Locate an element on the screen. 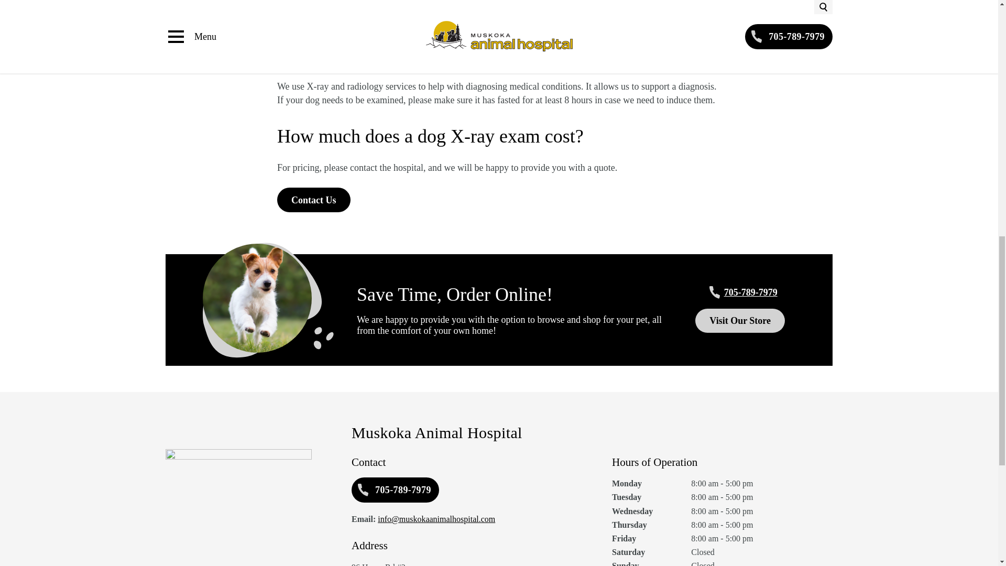 This screenshot has width=1006, height=566. 705-789-7979 is located at coordinates (740, 292).